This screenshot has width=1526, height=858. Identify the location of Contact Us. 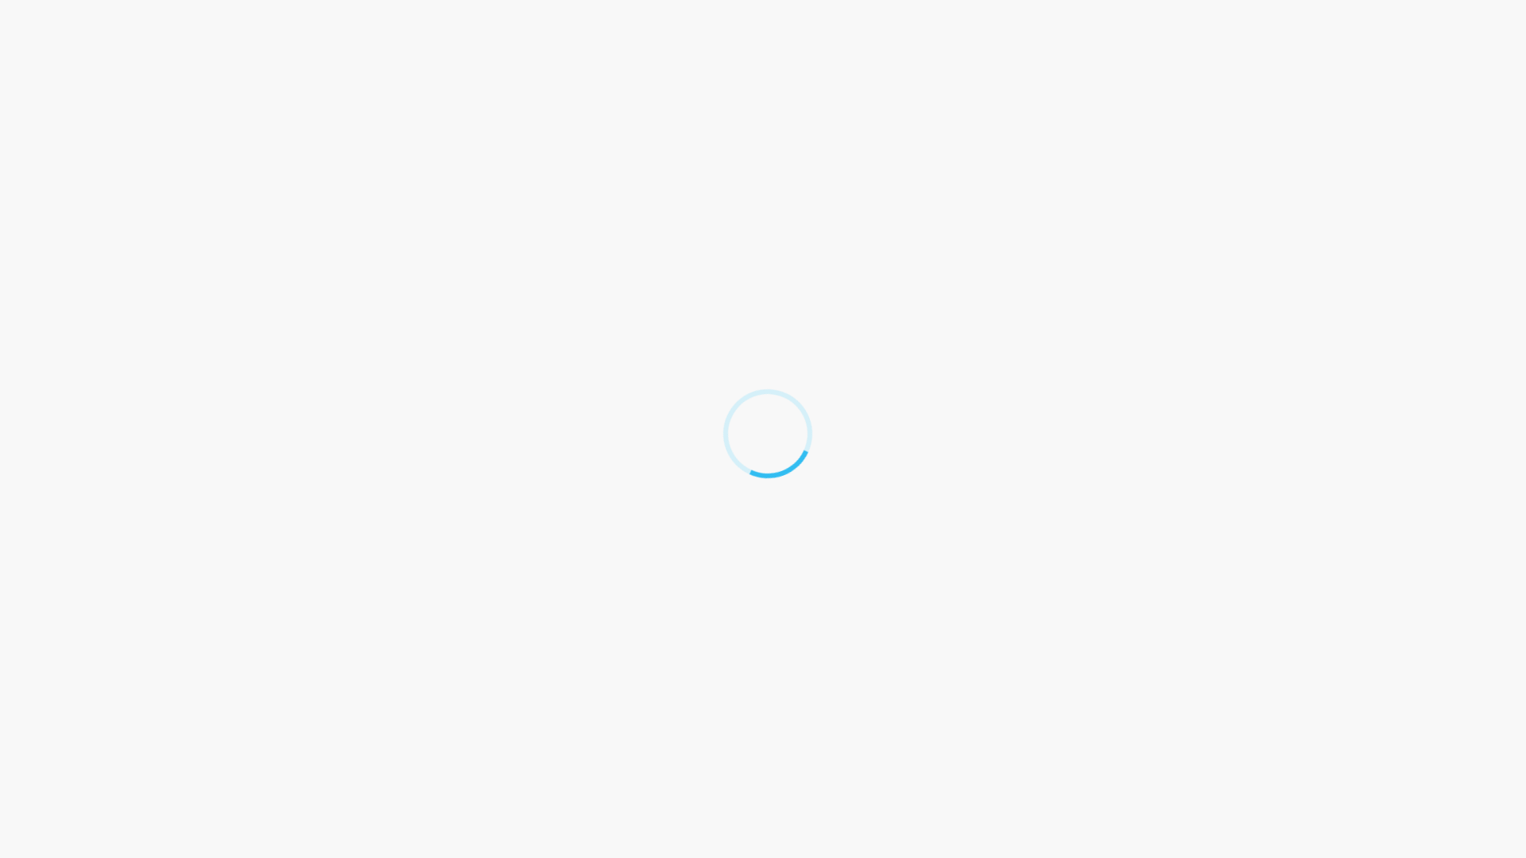
(723, 709).